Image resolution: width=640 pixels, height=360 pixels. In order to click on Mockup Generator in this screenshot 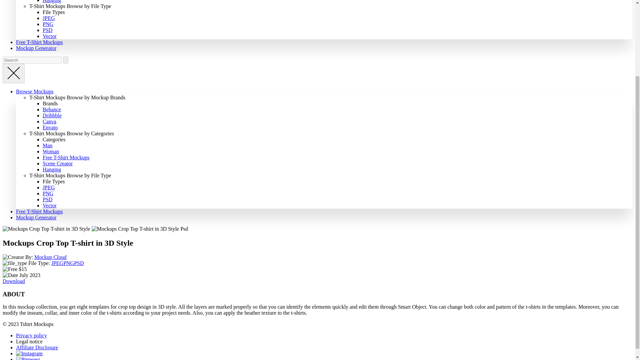, I will do `click(36, 48)`.